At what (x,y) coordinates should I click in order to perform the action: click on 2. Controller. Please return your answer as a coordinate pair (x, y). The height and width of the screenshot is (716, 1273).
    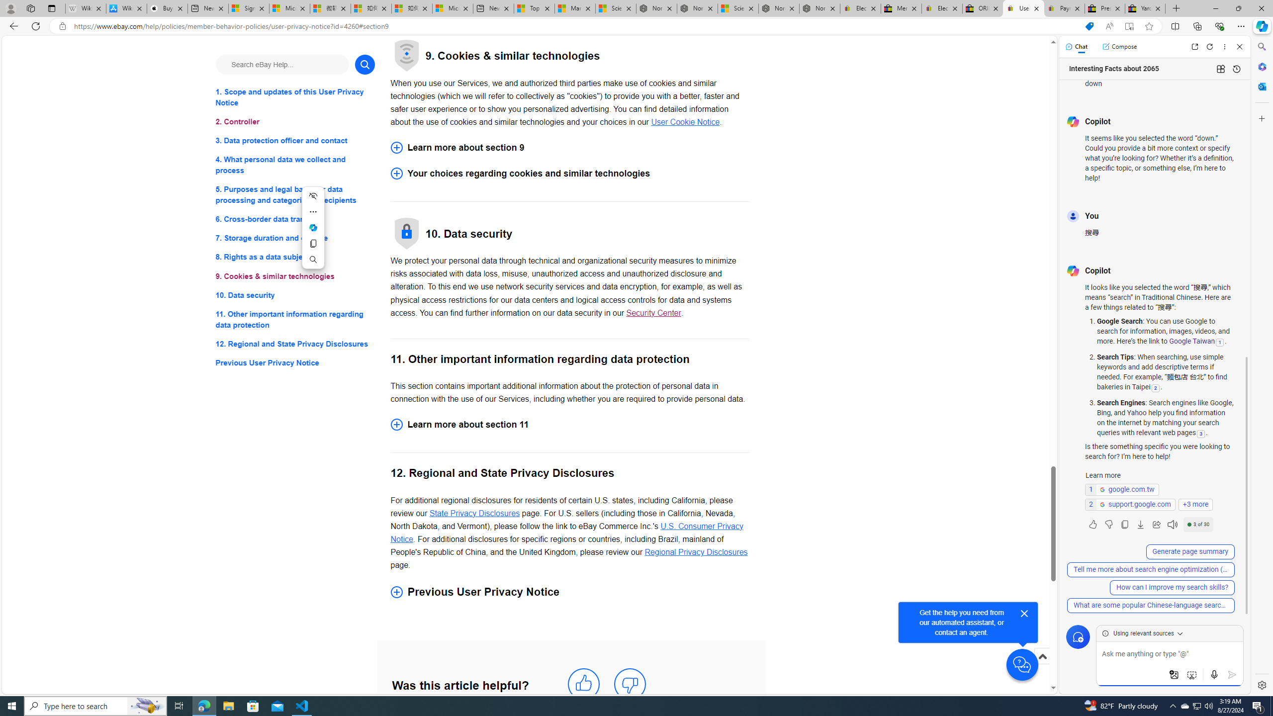
    Looking at the image, I should click on (295, 121).